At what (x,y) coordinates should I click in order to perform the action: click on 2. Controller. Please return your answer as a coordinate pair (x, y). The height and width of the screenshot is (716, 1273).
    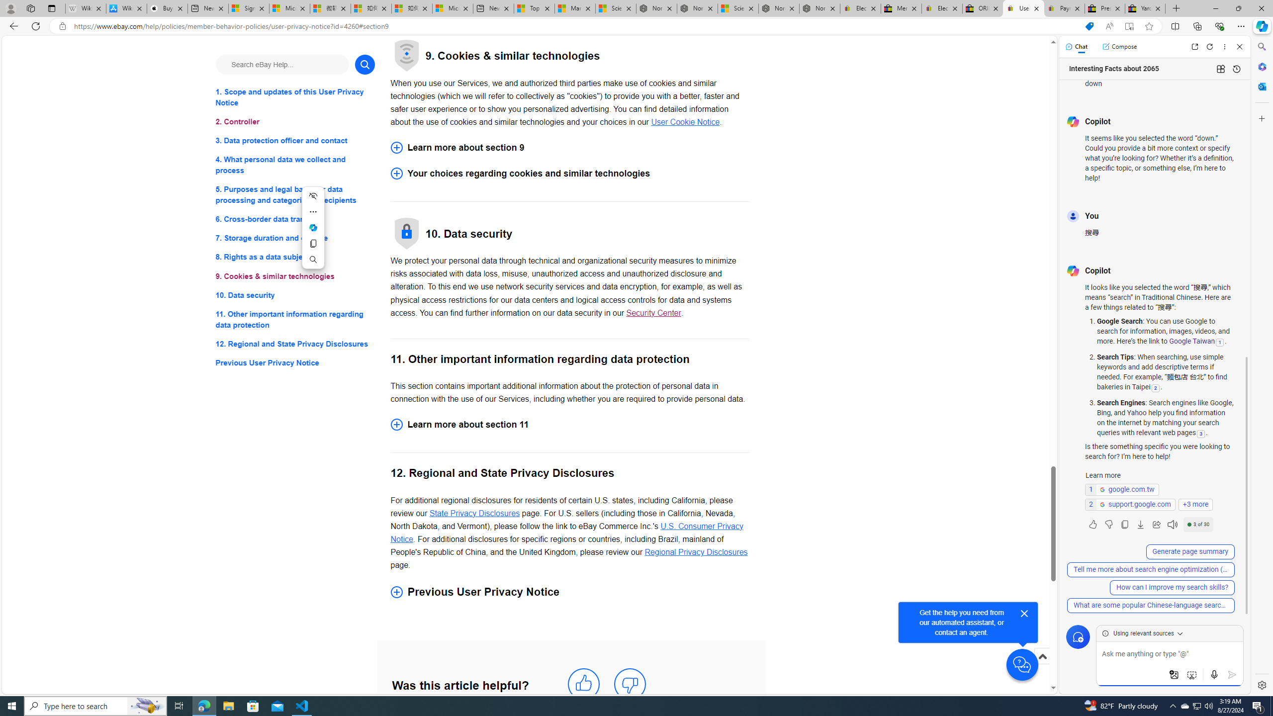
    Looking at the image, I should click on (295, 121).